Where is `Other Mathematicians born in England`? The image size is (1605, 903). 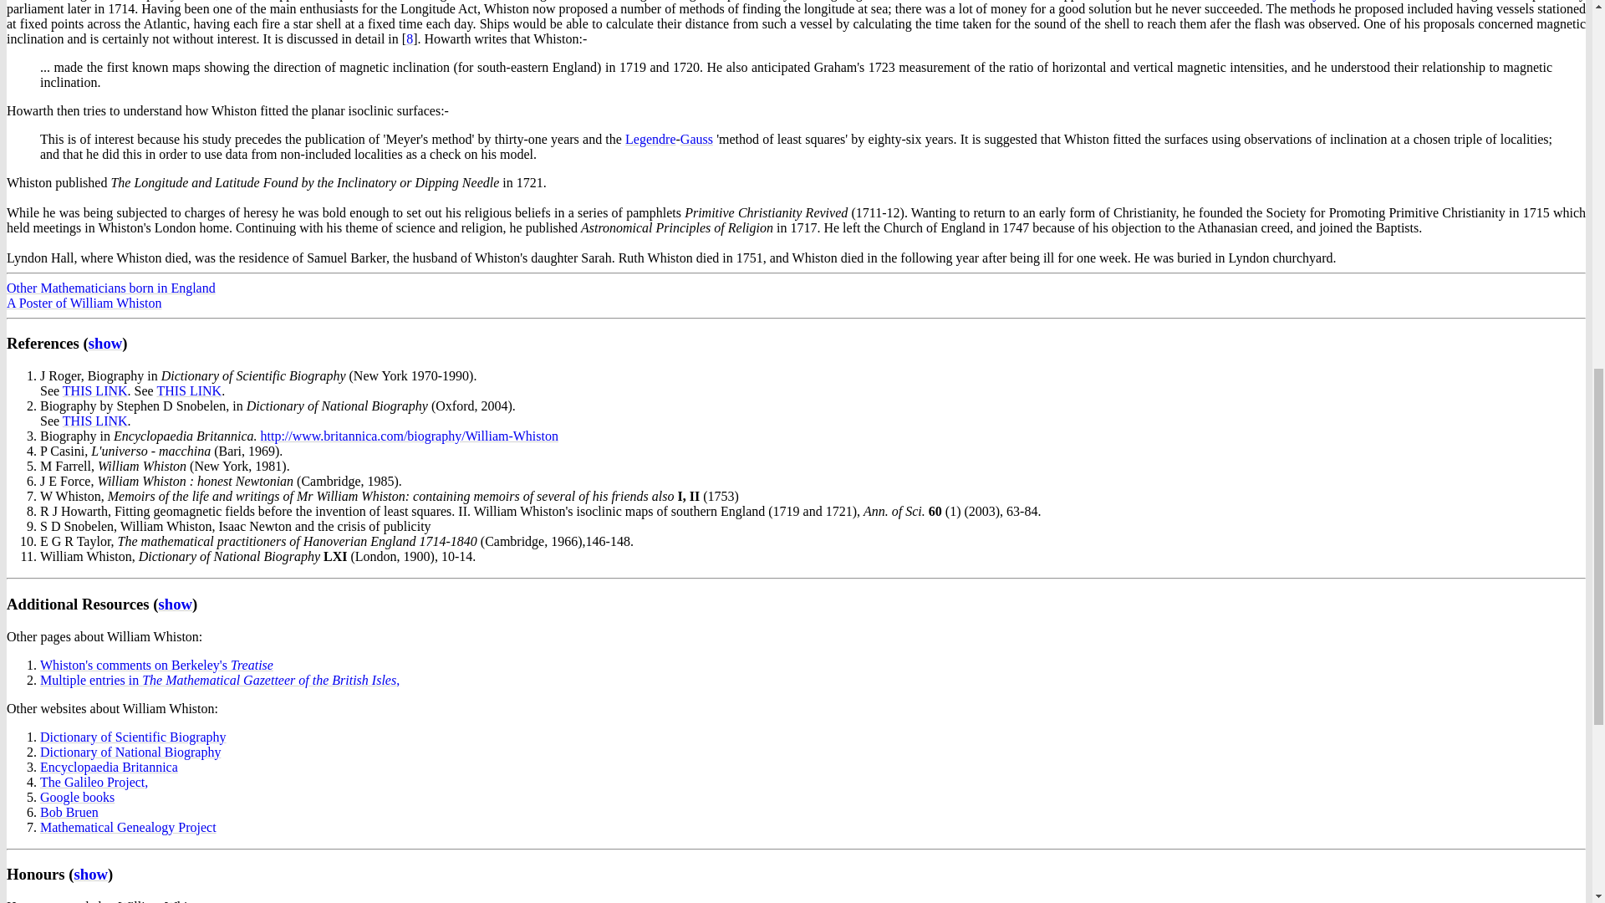 Other Mathematicians born in England is located at coordinates (110, 288).